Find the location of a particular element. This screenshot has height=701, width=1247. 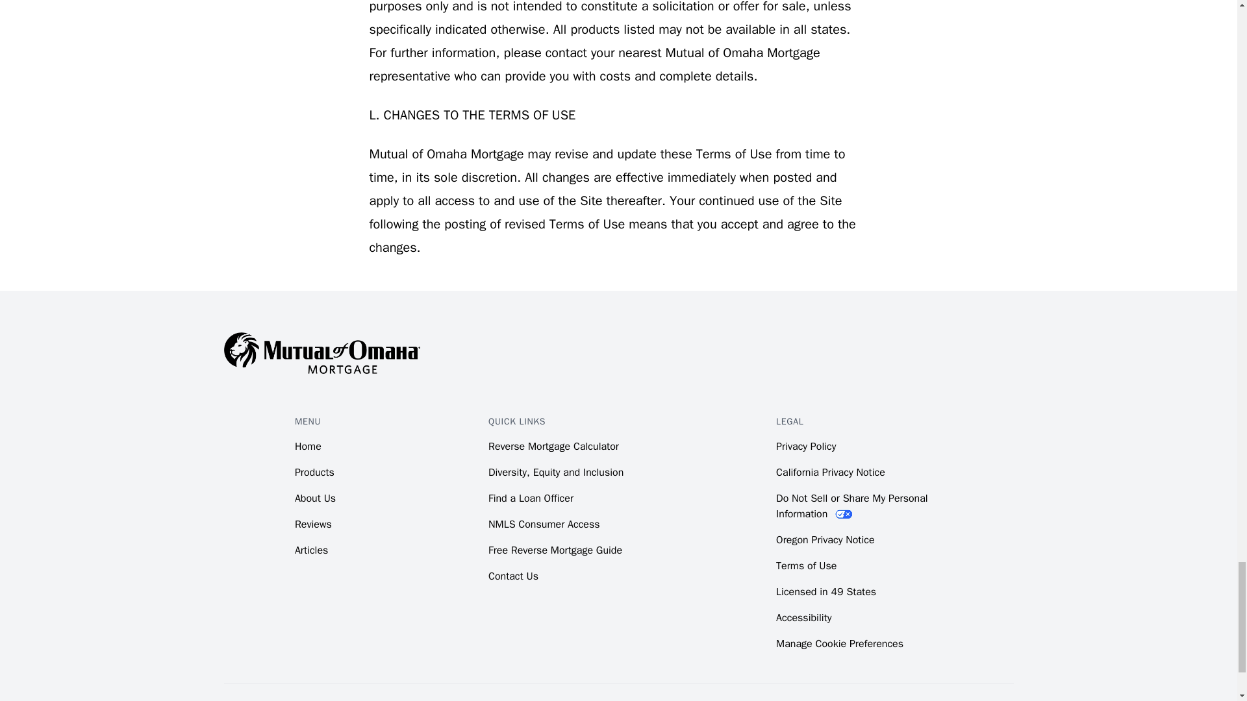

NMLS Consumer Access is located at coordinates (544, 524).